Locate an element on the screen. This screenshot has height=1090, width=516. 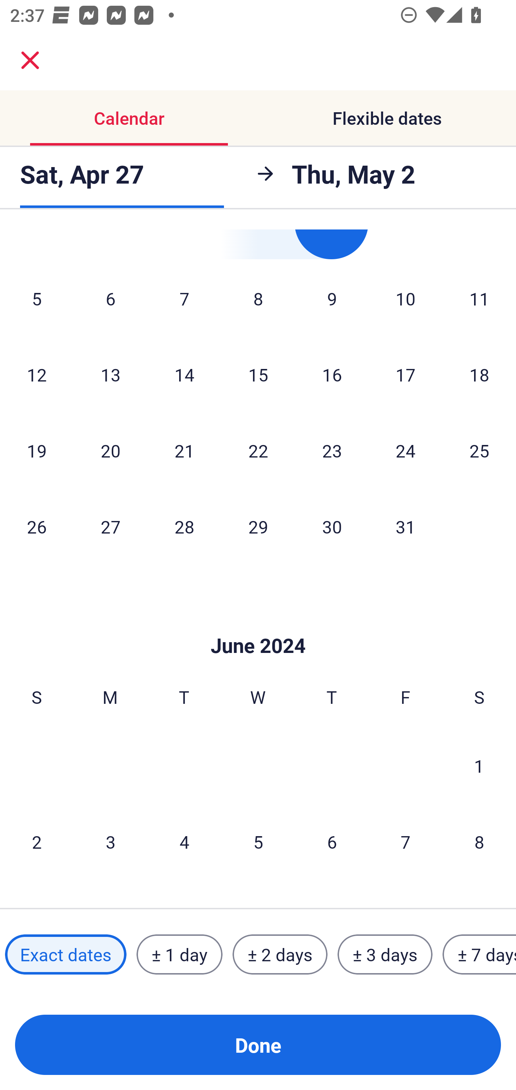
20 Monday, May 20, 2024 is located at coordinates (110, 450).